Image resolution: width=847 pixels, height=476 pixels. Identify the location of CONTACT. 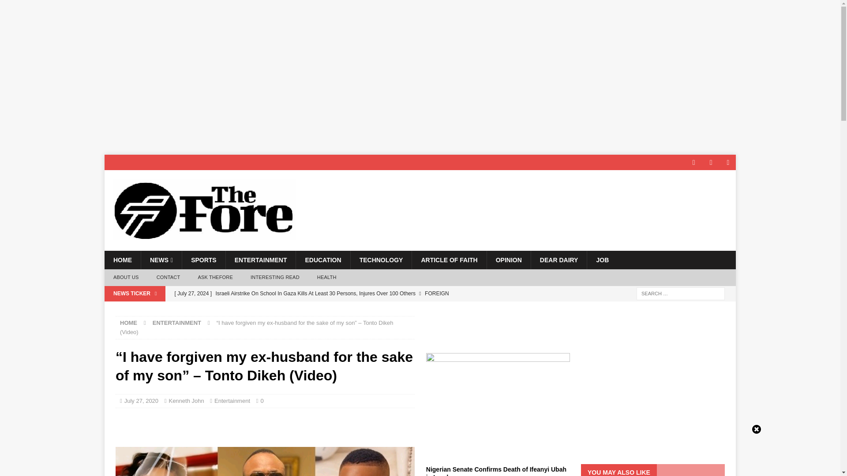
(168, 278).